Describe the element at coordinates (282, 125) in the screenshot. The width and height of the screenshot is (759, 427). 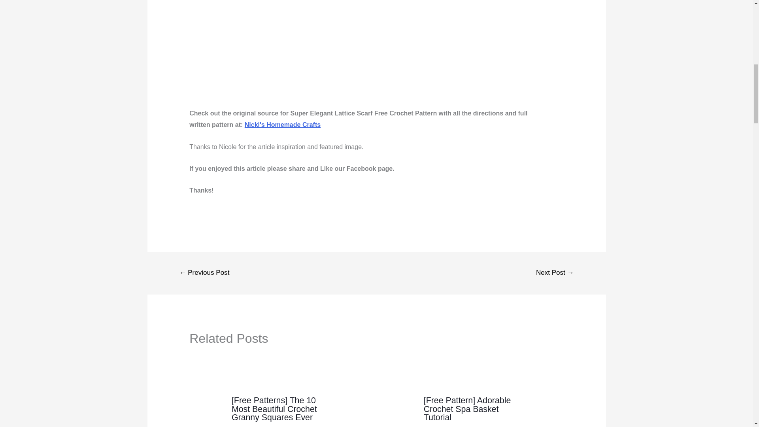
I see `Nicki's Homemade Crafts` at that location.